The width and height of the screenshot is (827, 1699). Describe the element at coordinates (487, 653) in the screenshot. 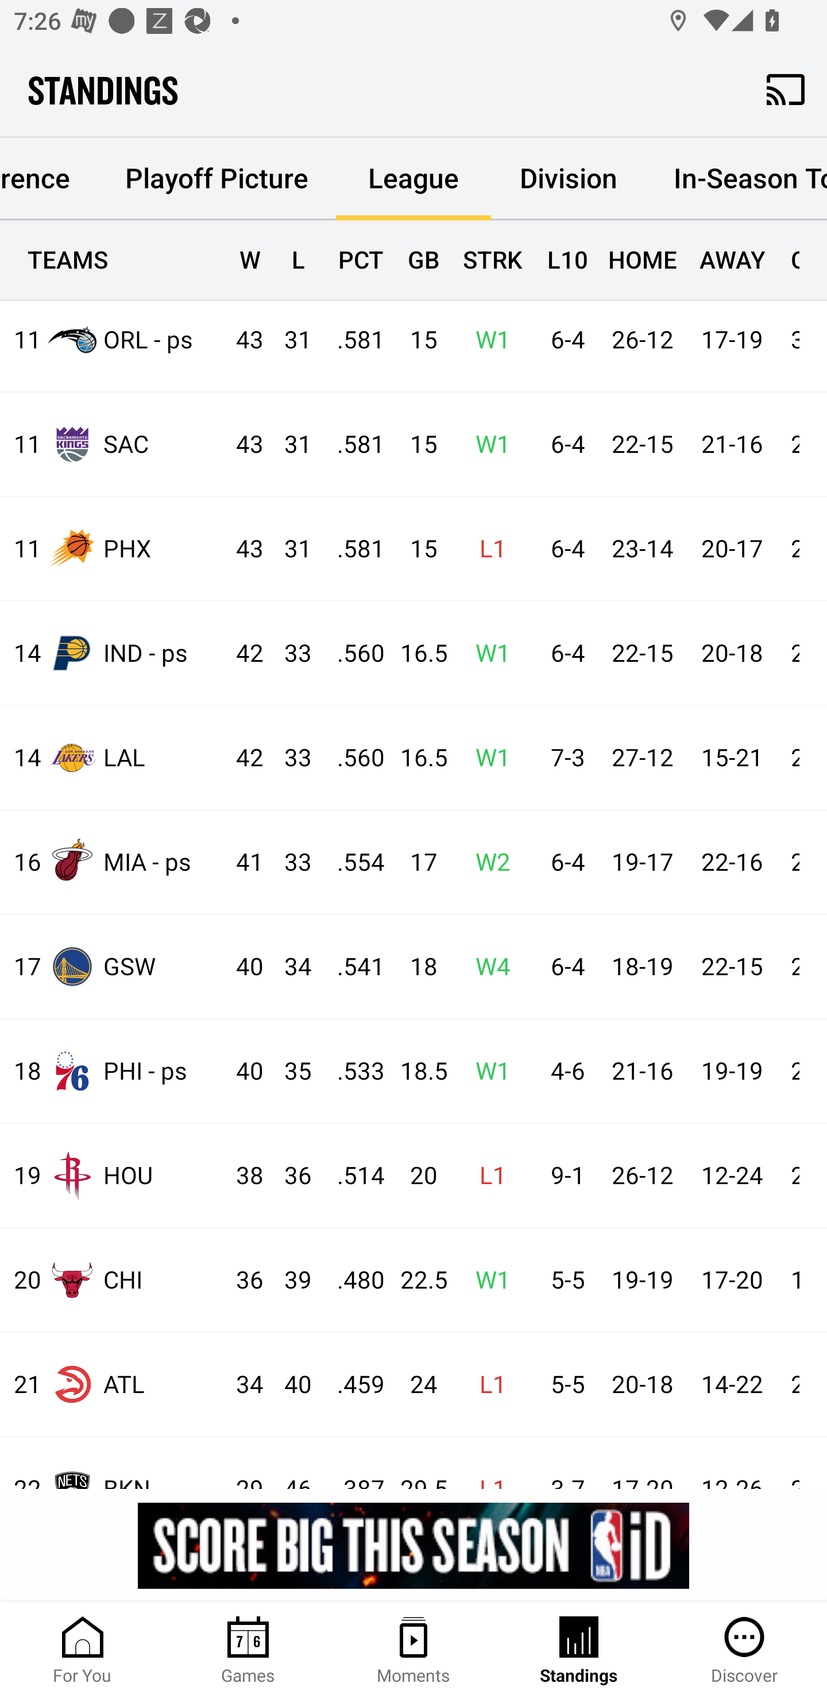

I see `W1` at that location.